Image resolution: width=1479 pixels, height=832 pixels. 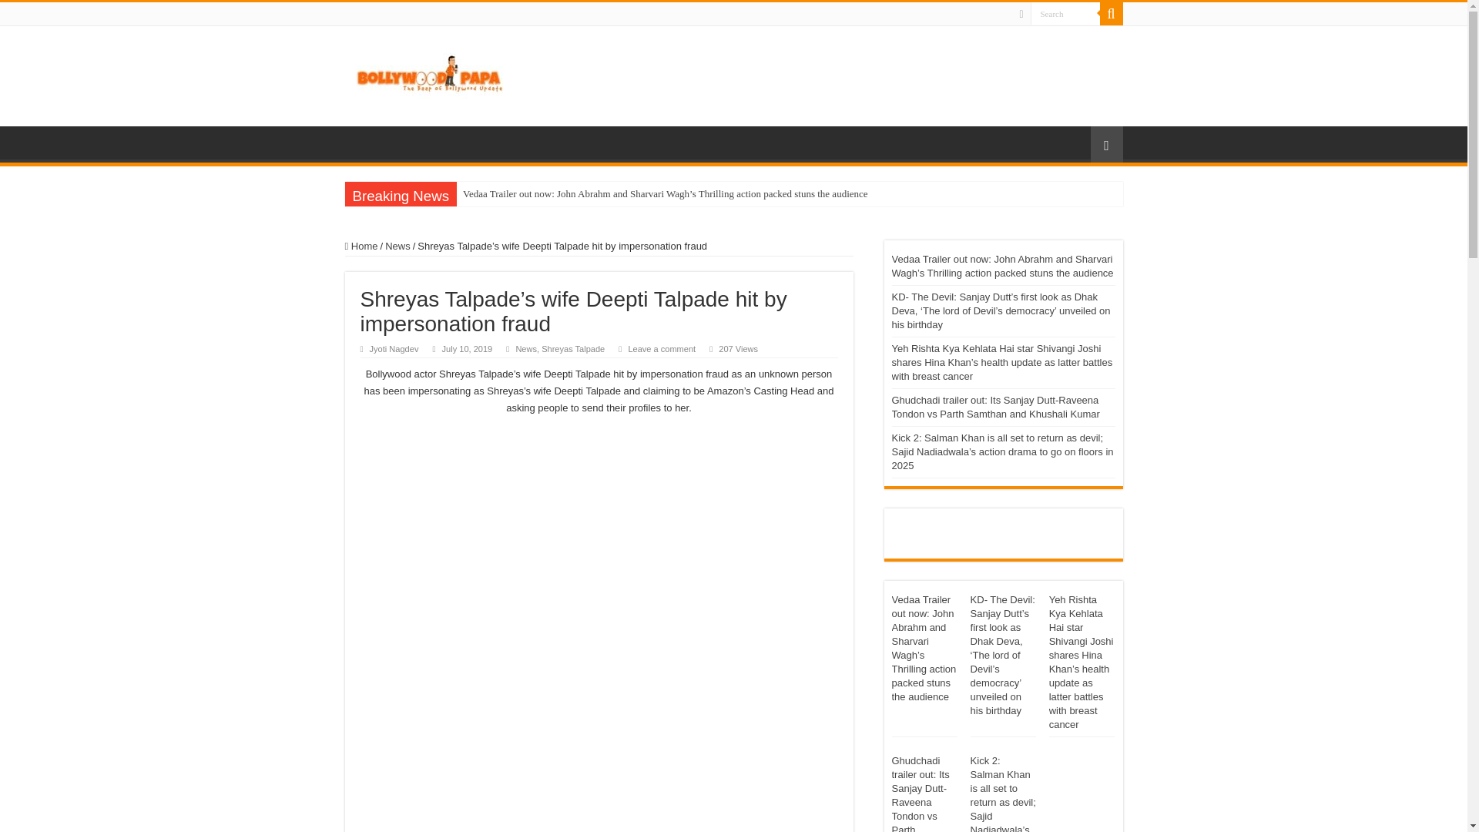 What do you see at coordinates (661, 349) in the screenshot?
I see `Leave a comment` at bounding box center [661, 349].